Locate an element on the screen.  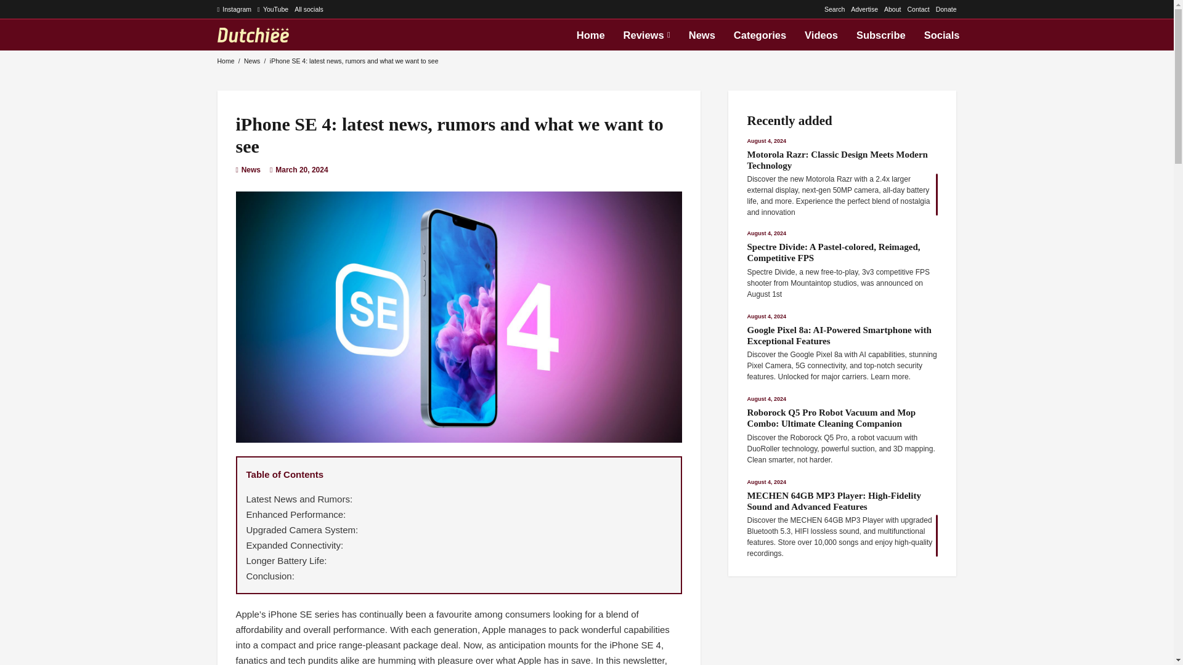
Reviews is located at coordinates (646, 35).